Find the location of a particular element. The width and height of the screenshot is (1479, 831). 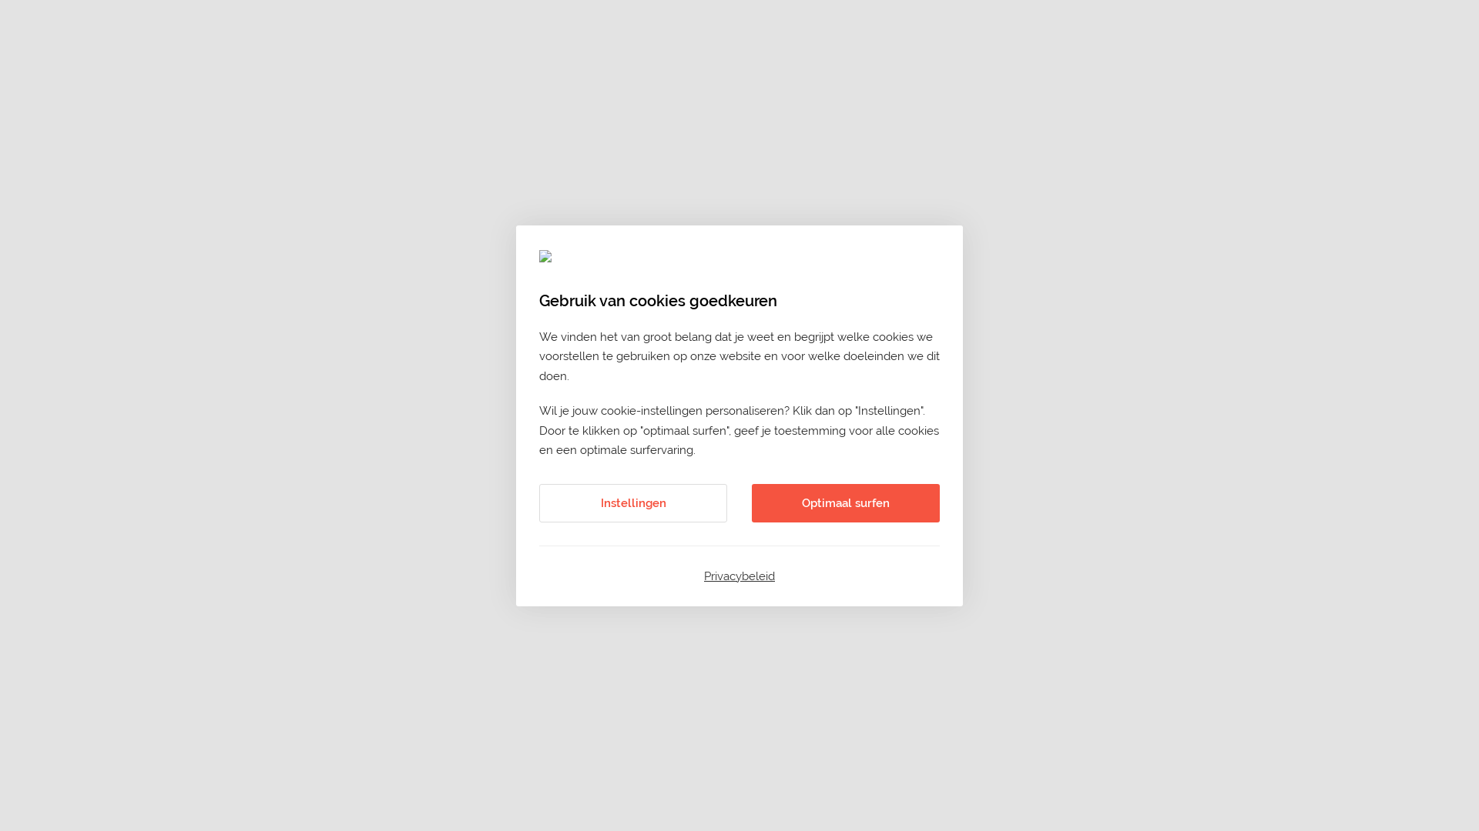

Privacybeleid is located at coordinates (739, 576).